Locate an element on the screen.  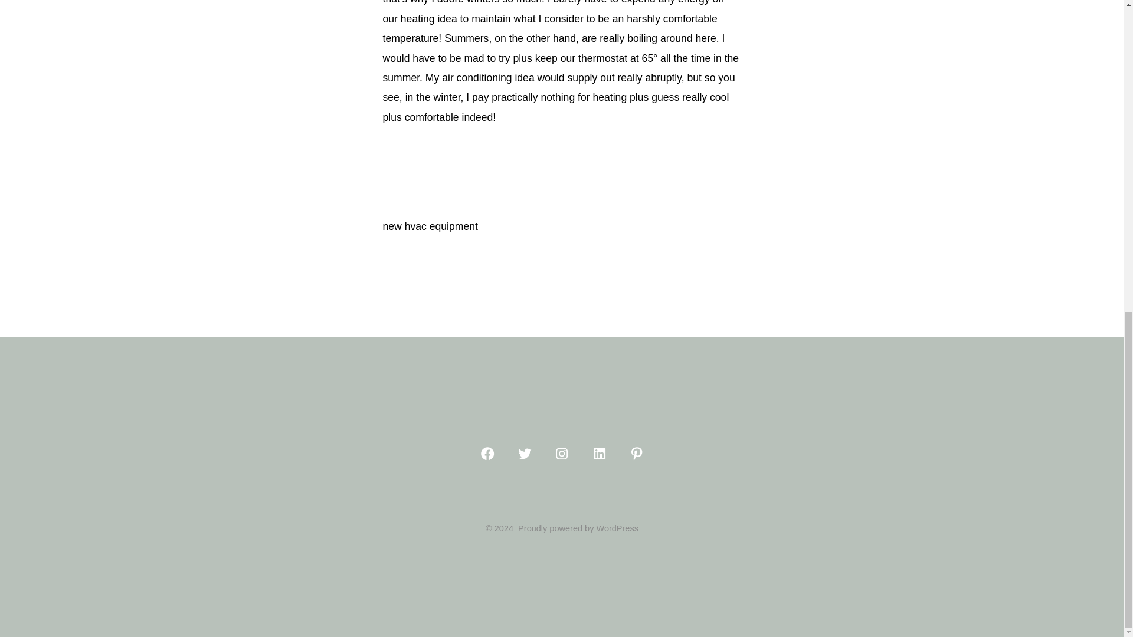
Open Twitter in a new tab is located at coordinates (524, 453).